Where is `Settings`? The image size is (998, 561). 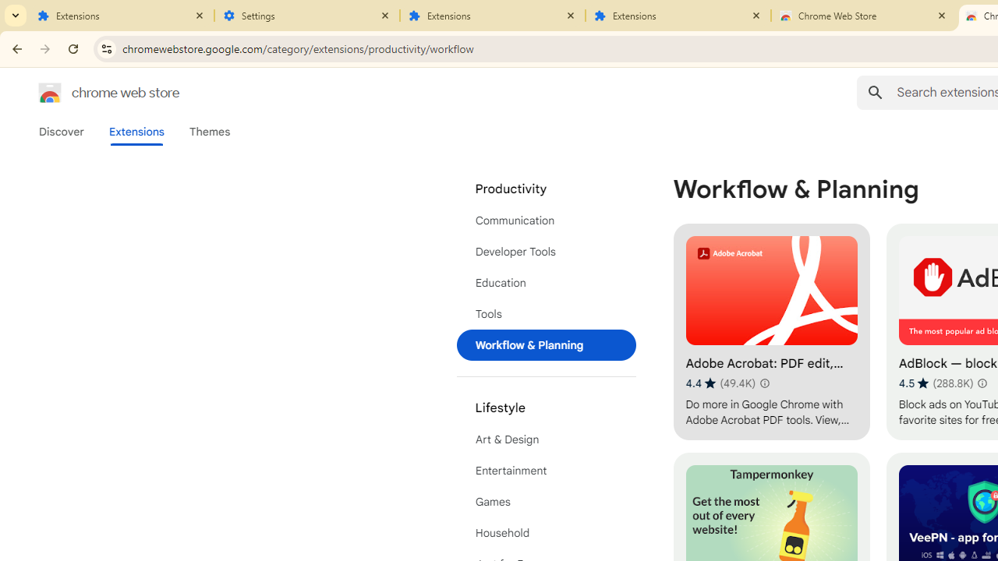
Settings is located at coordinates (307, 16).